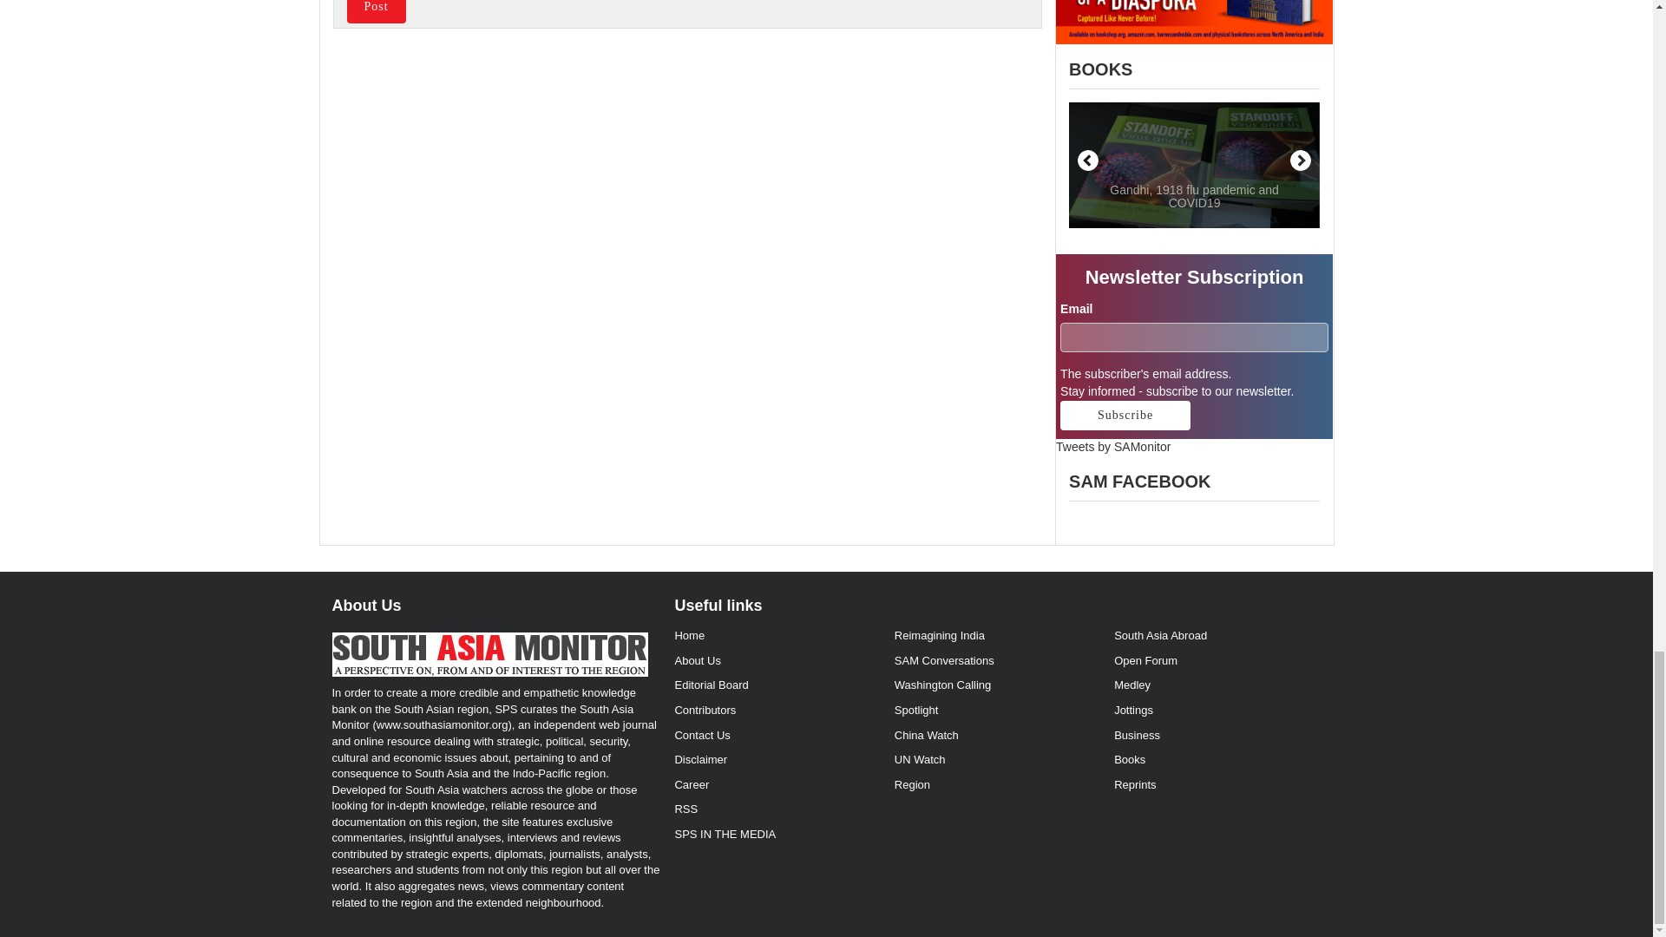 Image resolution: width=1666 pixels, height=937 pixels. I want to click on Post, so click(377, 12).